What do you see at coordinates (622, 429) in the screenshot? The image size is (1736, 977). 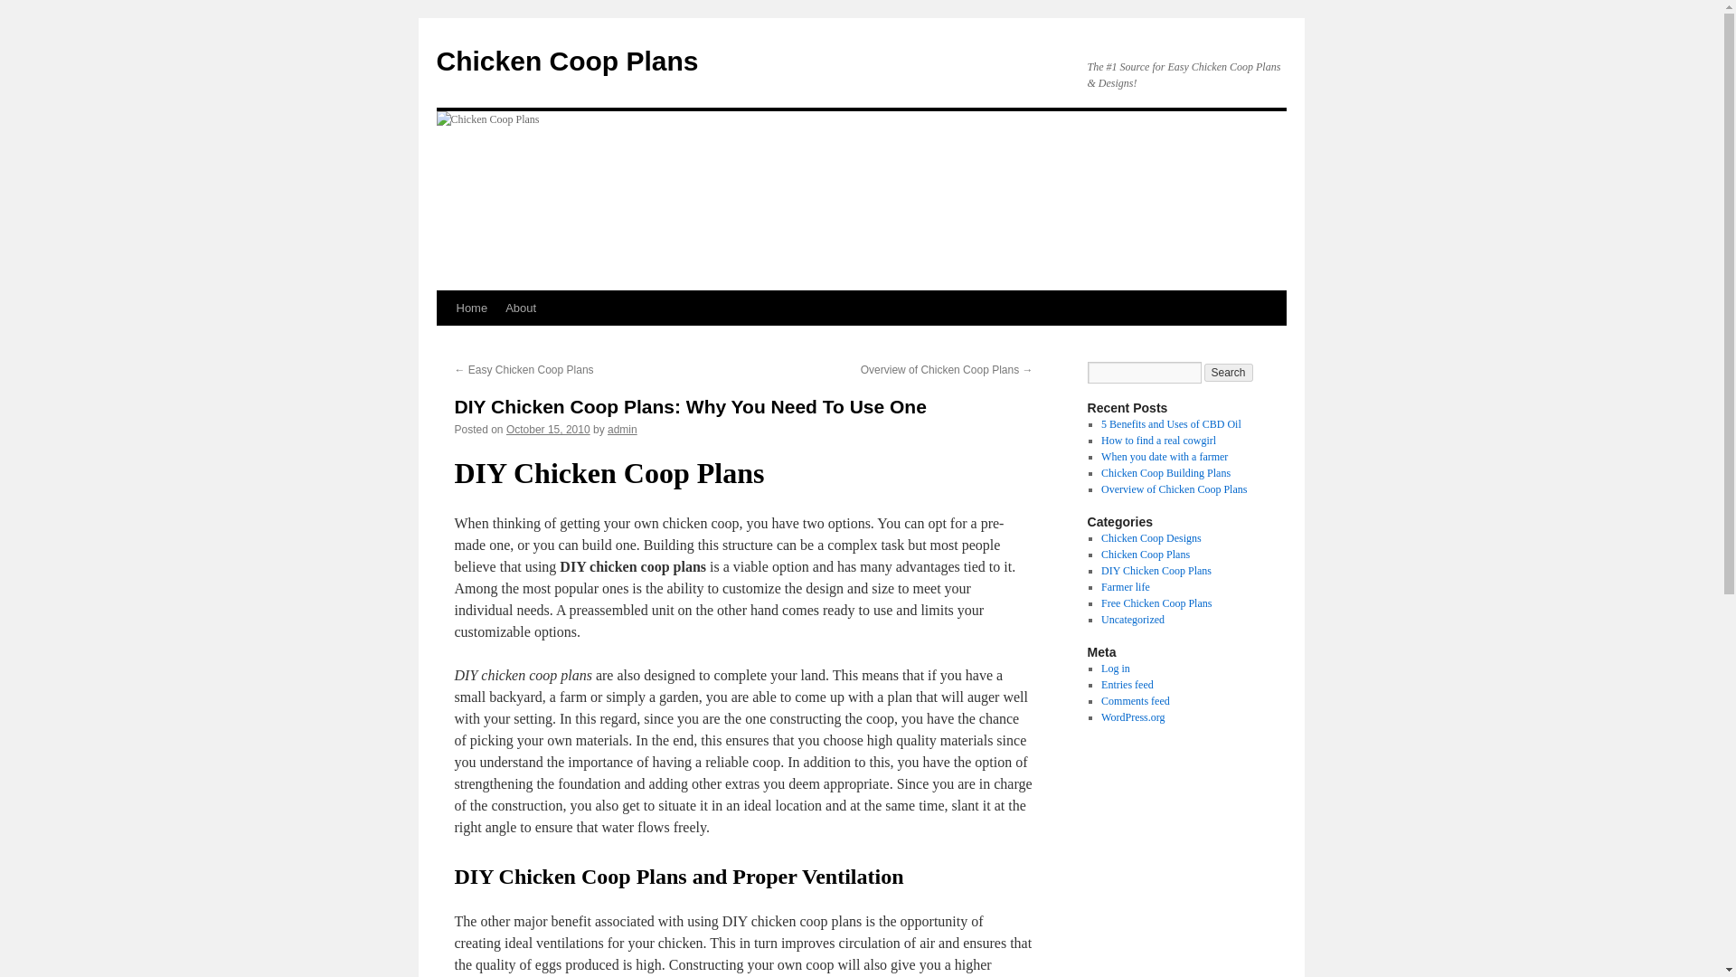 I see `admin` at bounding box center [622, 429].